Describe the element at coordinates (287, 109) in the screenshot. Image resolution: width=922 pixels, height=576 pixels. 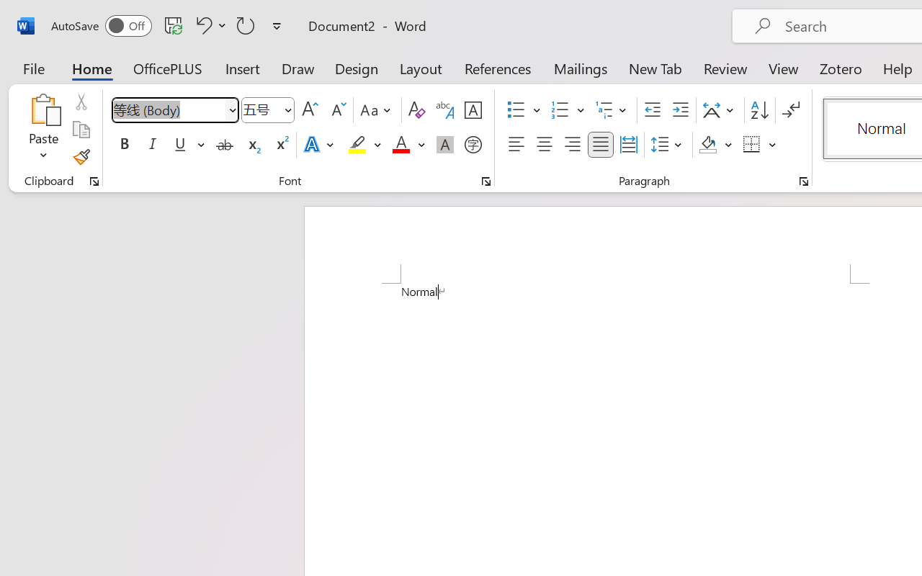
I see `Open` at that location.